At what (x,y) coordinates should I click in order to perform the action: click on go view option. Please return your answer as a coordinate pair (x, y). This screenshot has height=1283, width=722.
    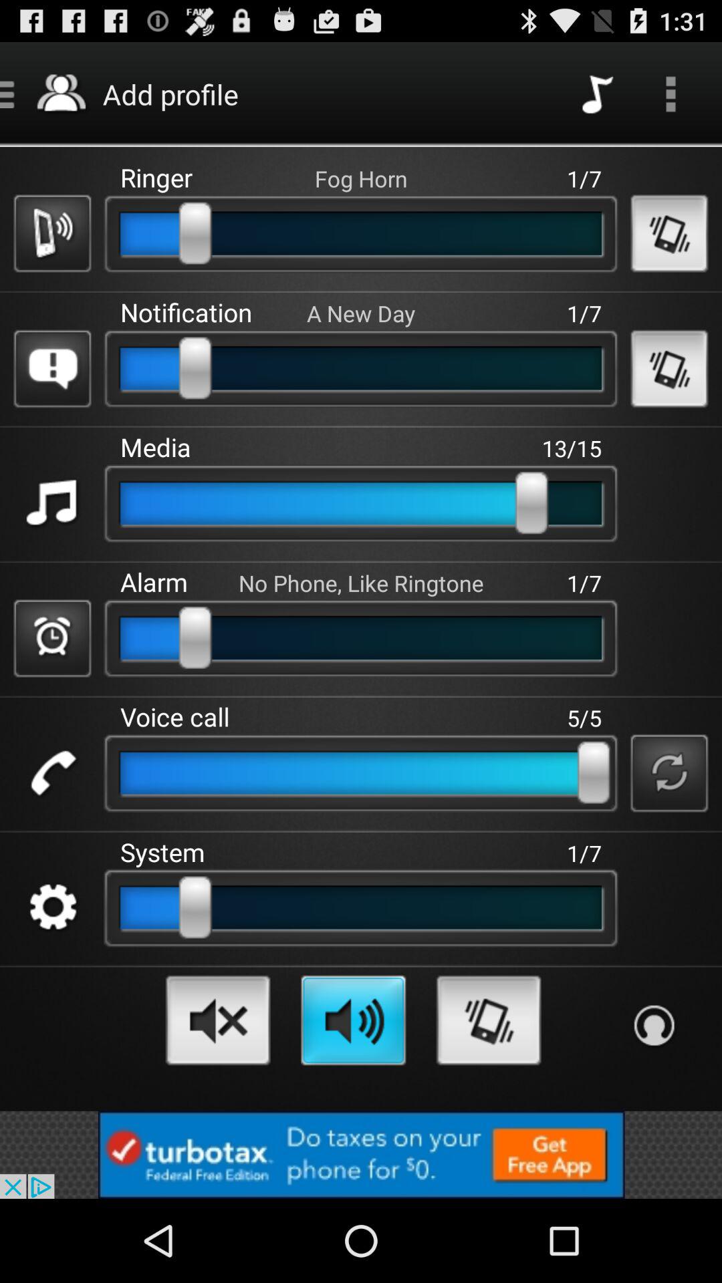
    Looking at the image, I should click on (671, 94).